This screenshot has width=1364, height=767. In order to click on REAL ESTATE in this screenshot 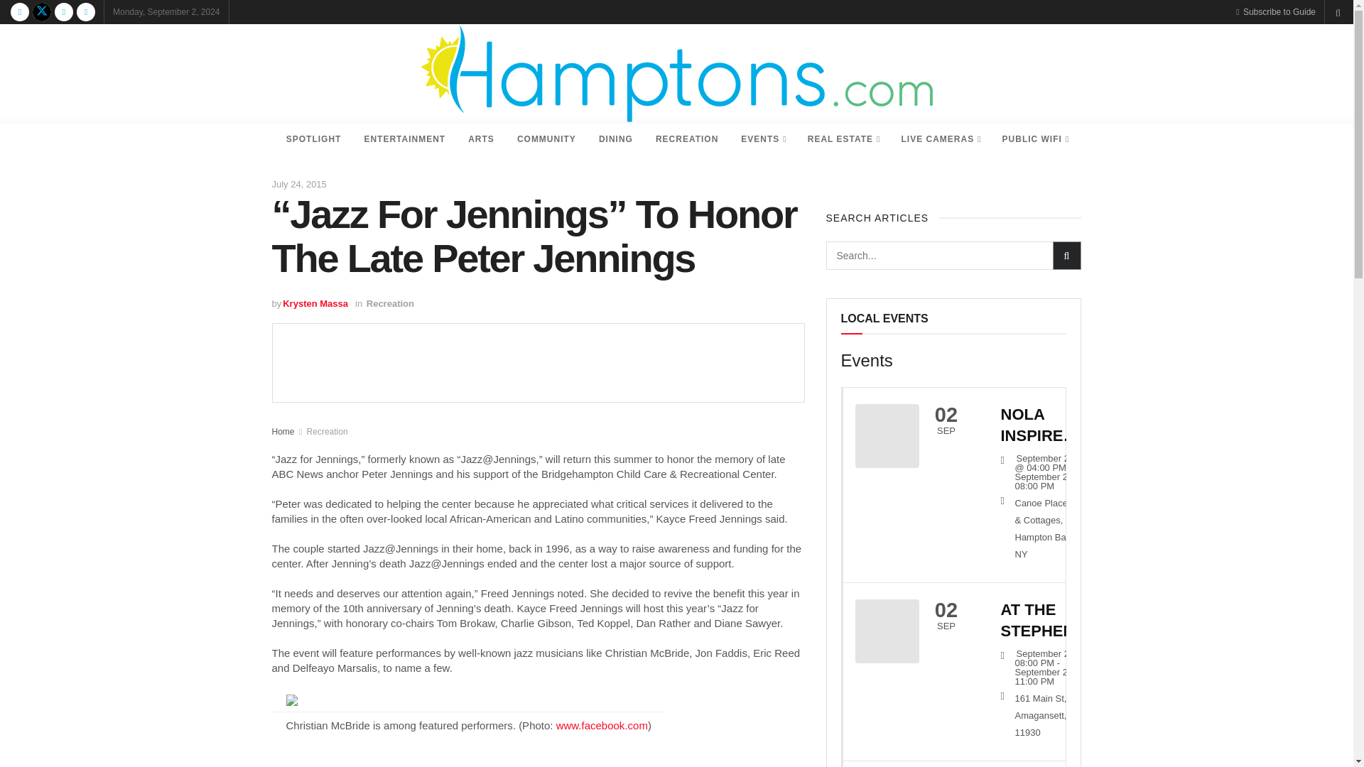, I will do `click(843, 139)`.